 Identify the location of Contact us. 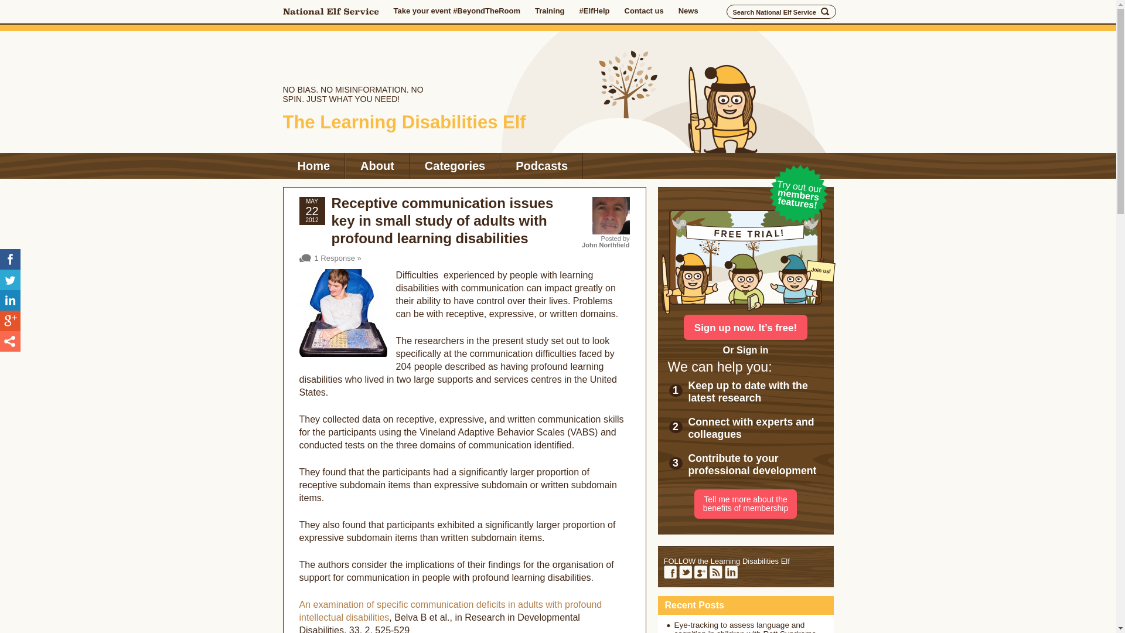
(643, 11).